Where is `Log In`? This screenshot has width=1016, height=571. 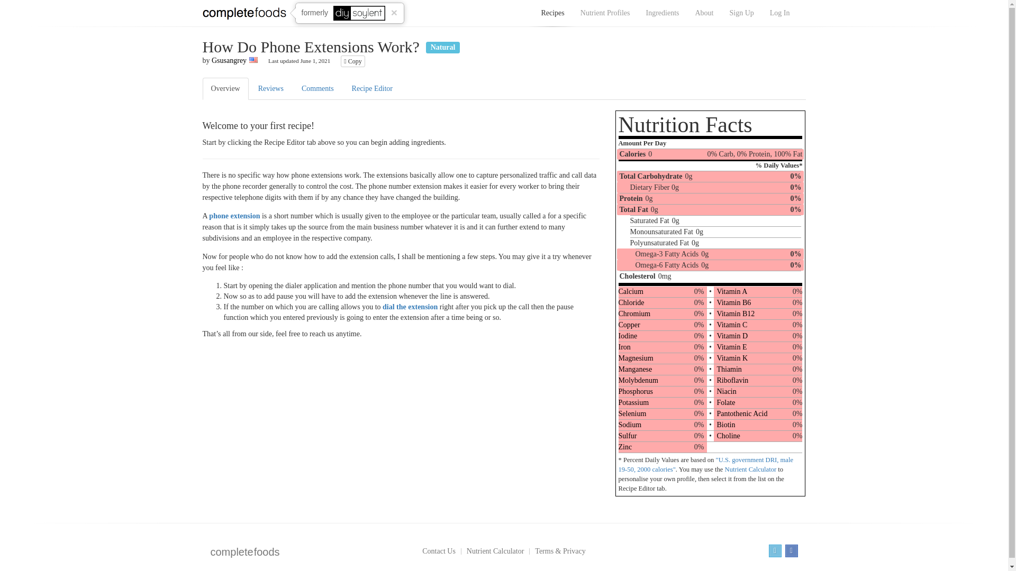 Log In is located at coordinates (780, 13).